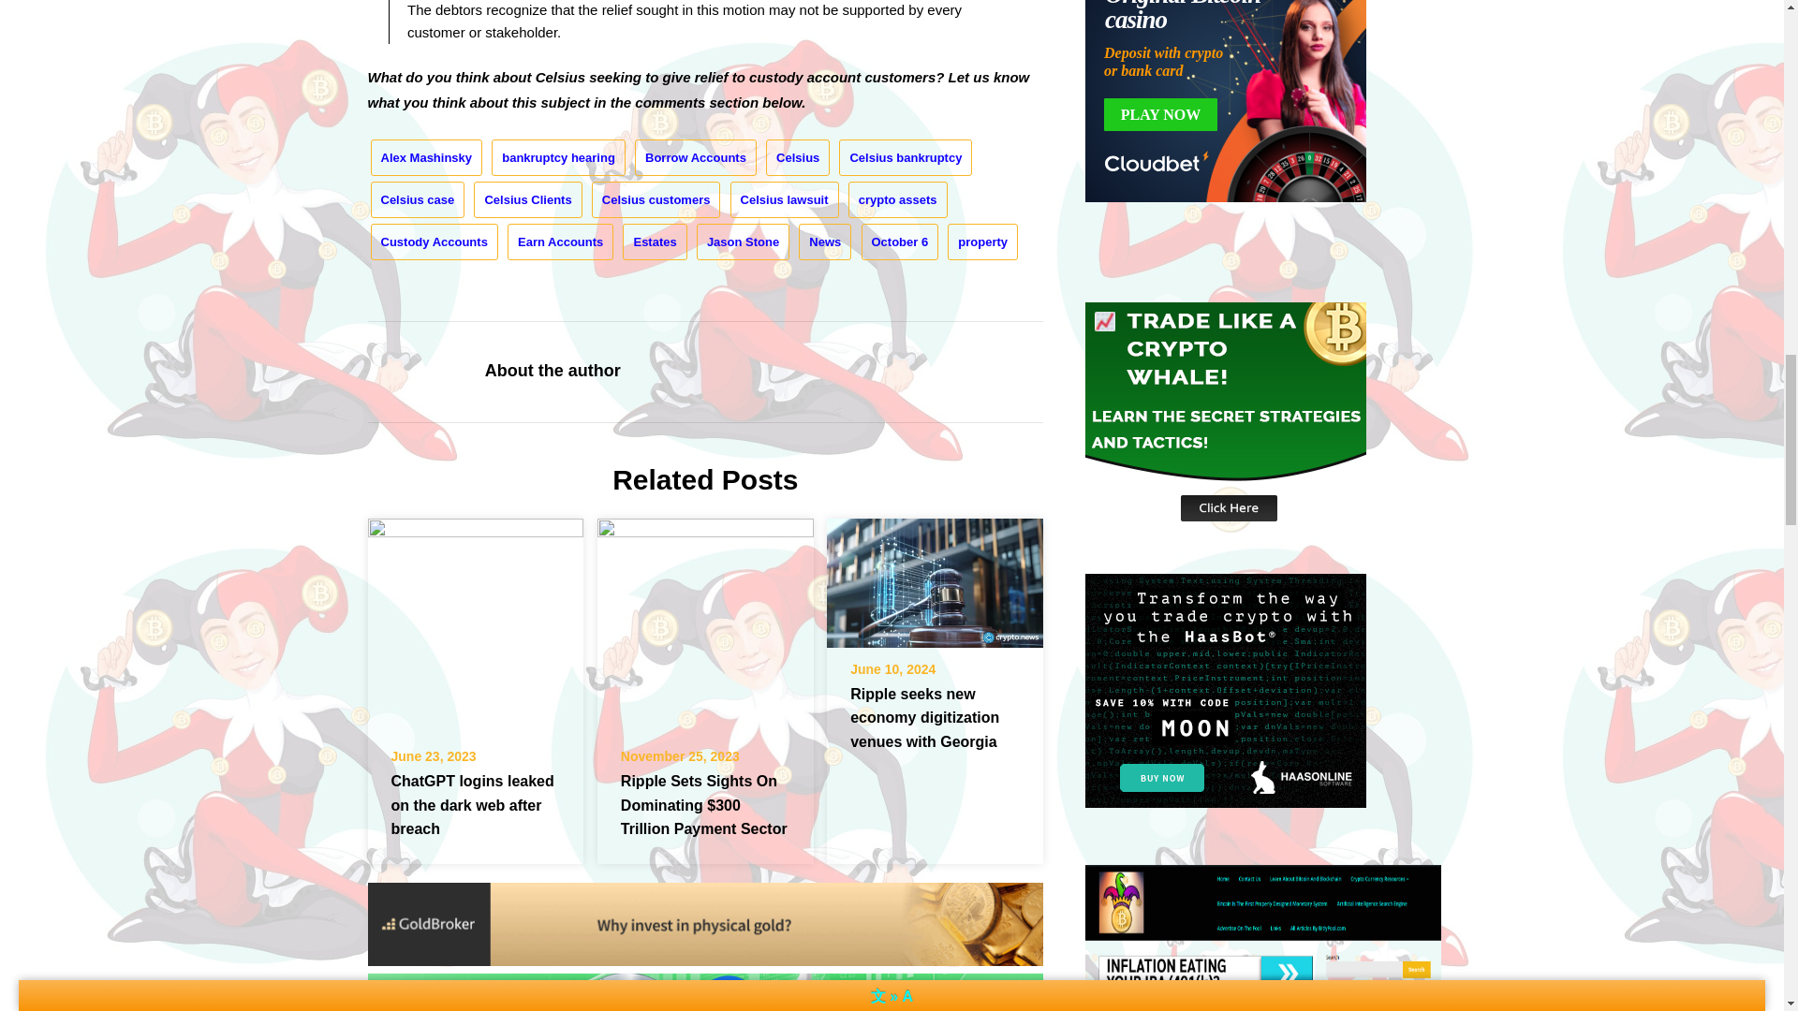  Describe the element at coordinates (935, 577) in the screenshot. I see `Ripple seeks new economy digitization venues with Georgia` at that location.